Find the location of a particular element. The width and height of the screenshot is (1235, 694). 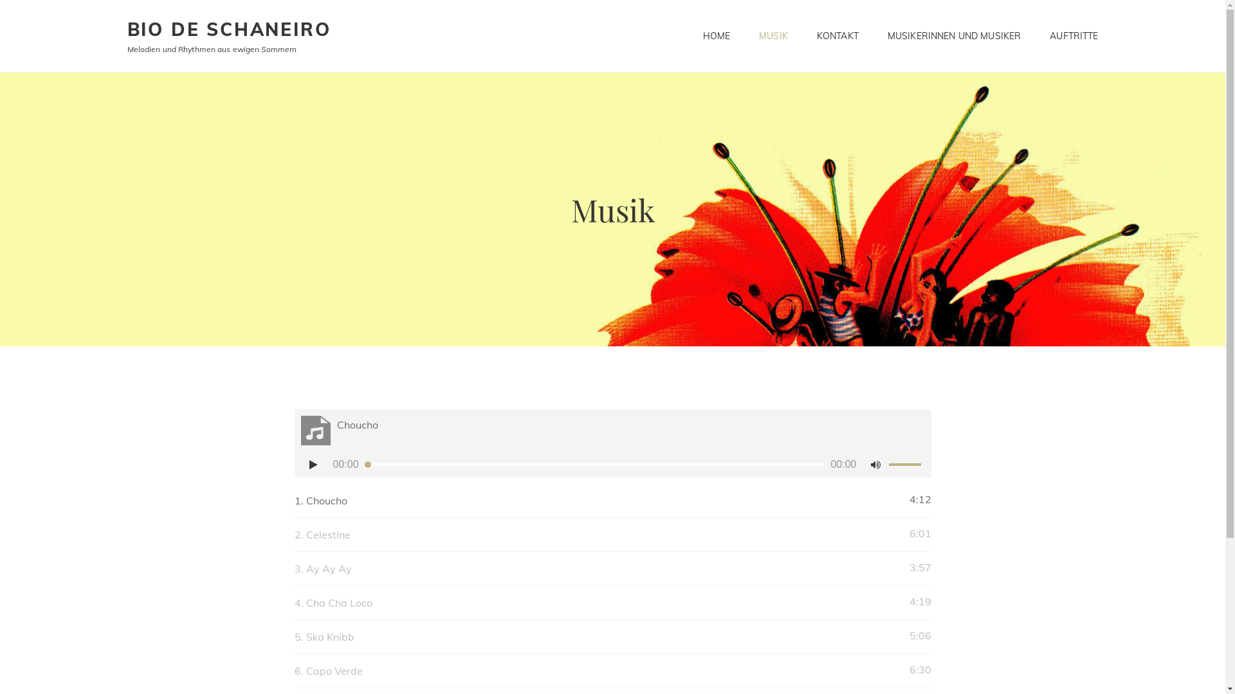

MUSIKERINNEN UND MUSIKER is located at coordinates (955, 36).